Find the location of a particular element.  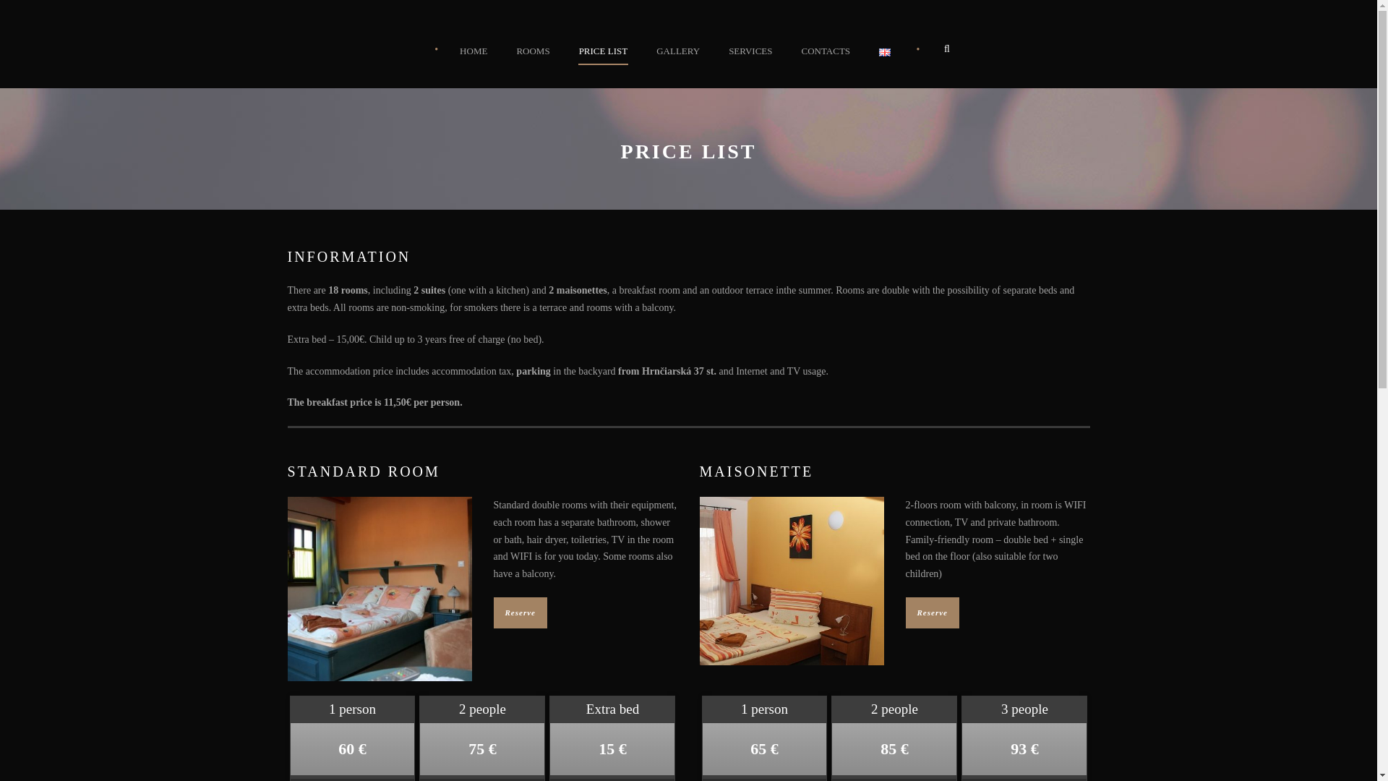

English is located at coordinates (885, 52).